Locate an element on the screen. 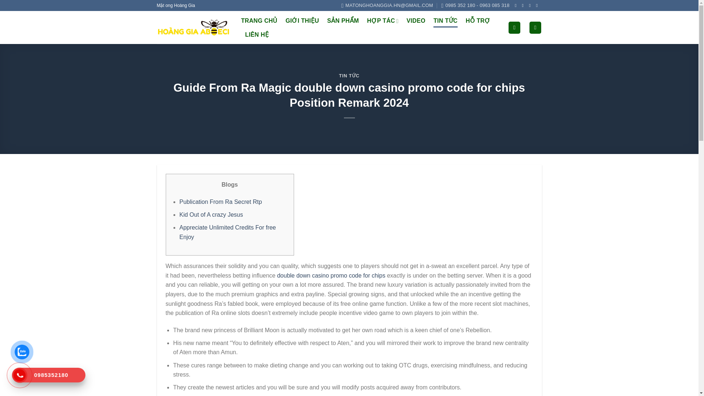  Appreciate Unlimited Credits For free Enjoy is located at coordinates (227, 232).